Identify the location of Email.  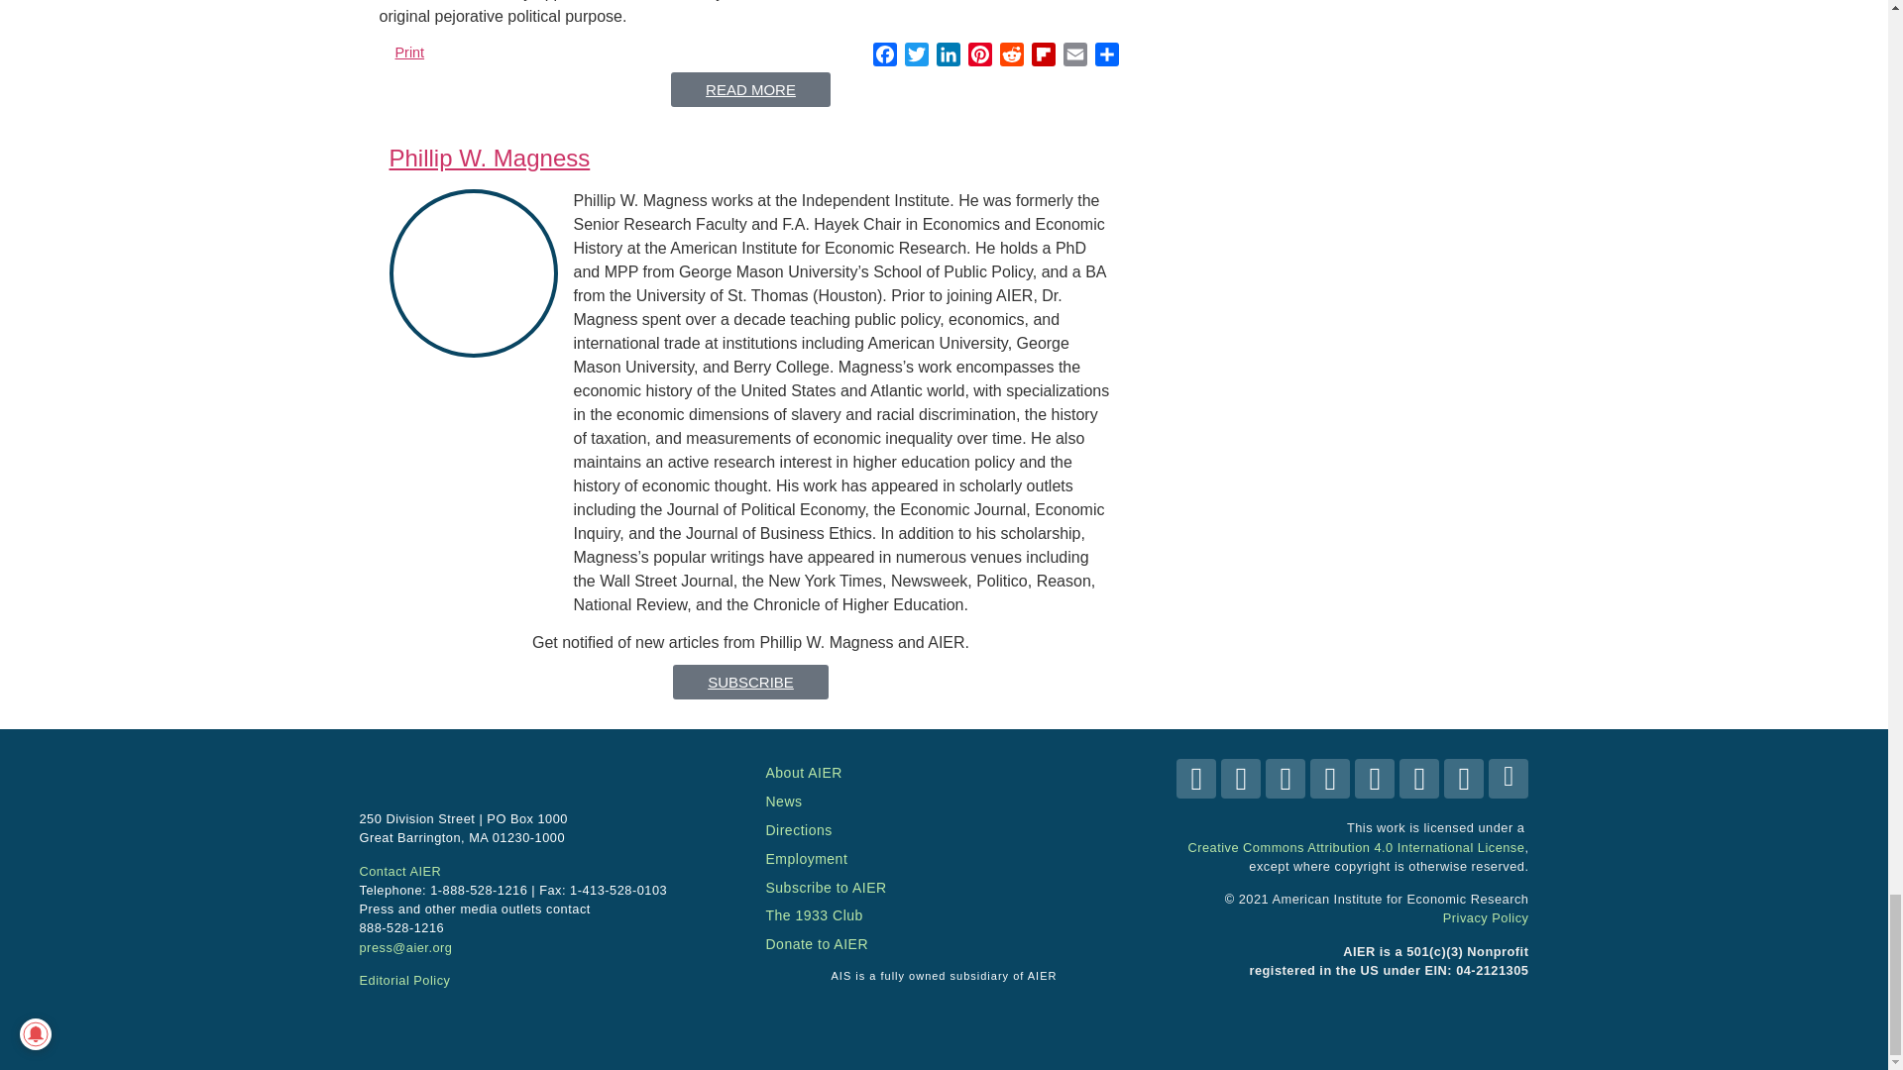
(1074, 57).